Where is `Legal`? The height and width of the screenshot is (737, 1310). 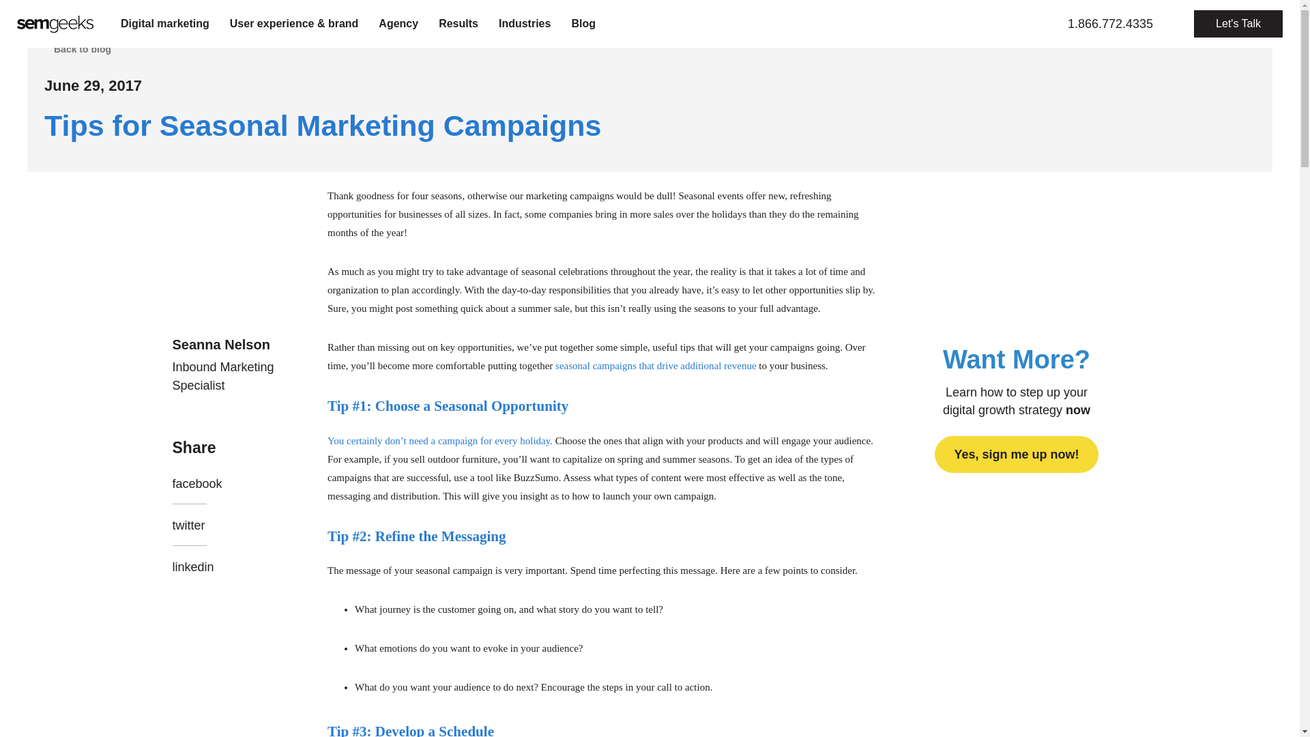
Legal is located at coordinates (475, 23).